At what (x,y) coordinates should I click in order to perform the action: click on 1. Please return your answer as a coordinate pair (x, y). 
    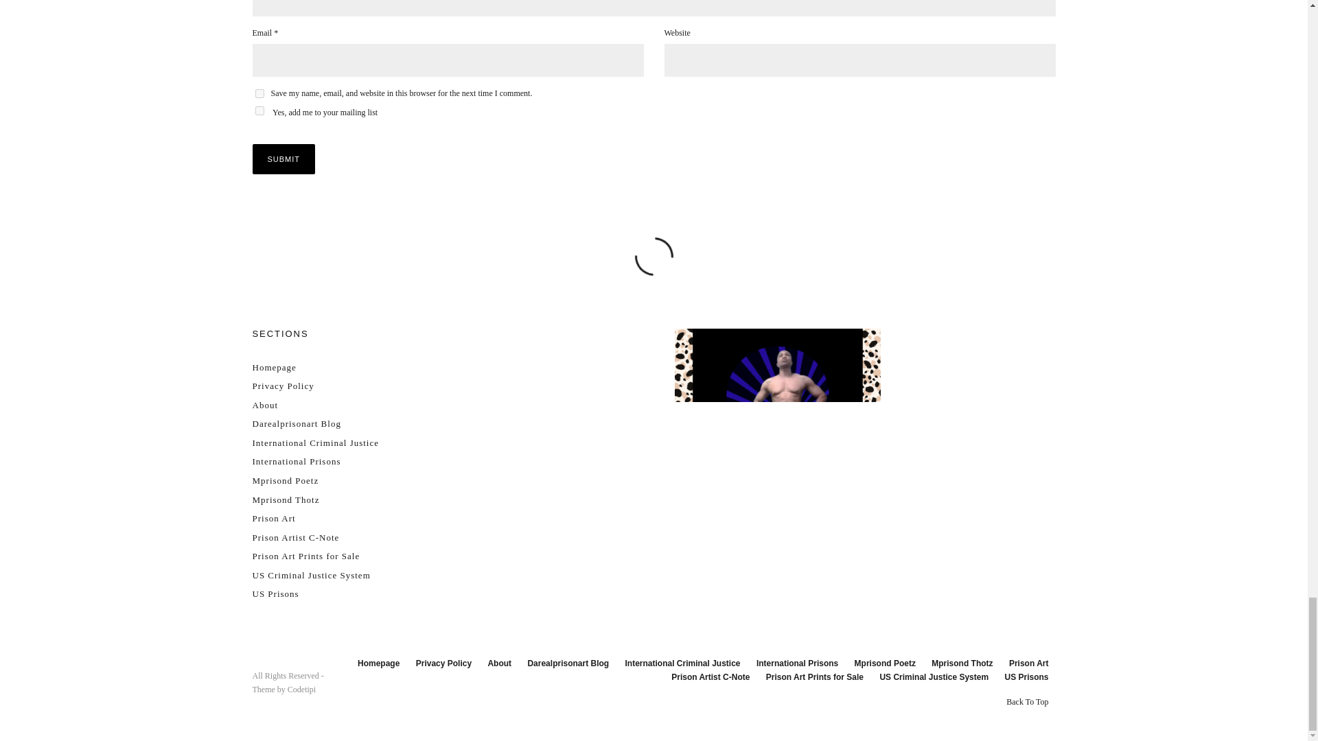
    Looking at the image, I should click on (259, 111).